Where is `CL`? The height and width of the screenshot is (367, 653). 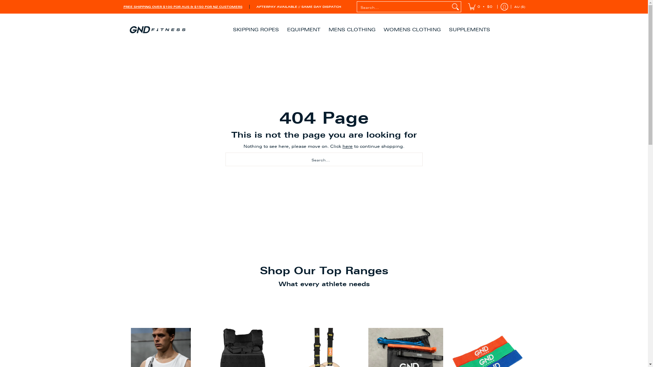
CL is located at coordinates (437, 87).